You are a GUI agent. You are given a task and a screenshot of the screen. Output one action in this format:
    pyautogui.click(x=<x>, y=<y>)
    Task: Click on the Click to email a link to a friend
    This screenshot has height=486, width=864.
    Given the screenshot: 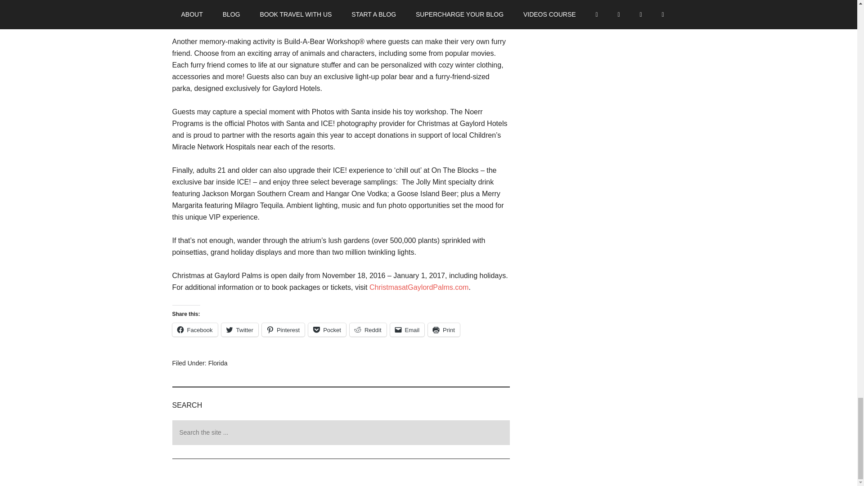 What is the action you would take?
    pyautogui.click(x=408, y=330)
    